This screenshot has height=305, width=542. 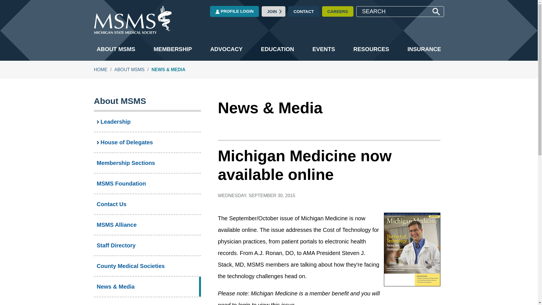 What do you see at coordinates (147, 183) in the screenshot?
I see `MSMS Foundation` at bounding box center [147, 183].